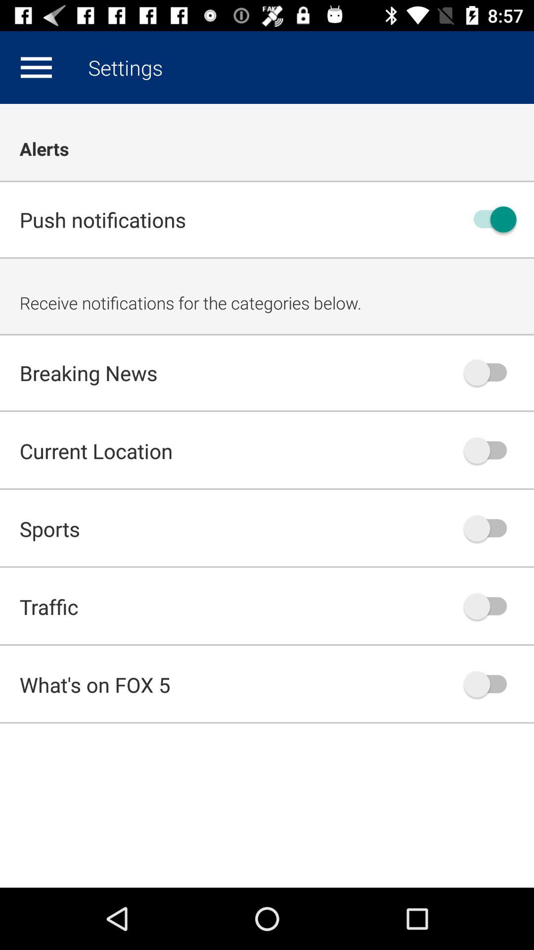  Describe the element at coordinates (36, 67) in the screenshot. I see `click the item to the left of the settings app` at that location.